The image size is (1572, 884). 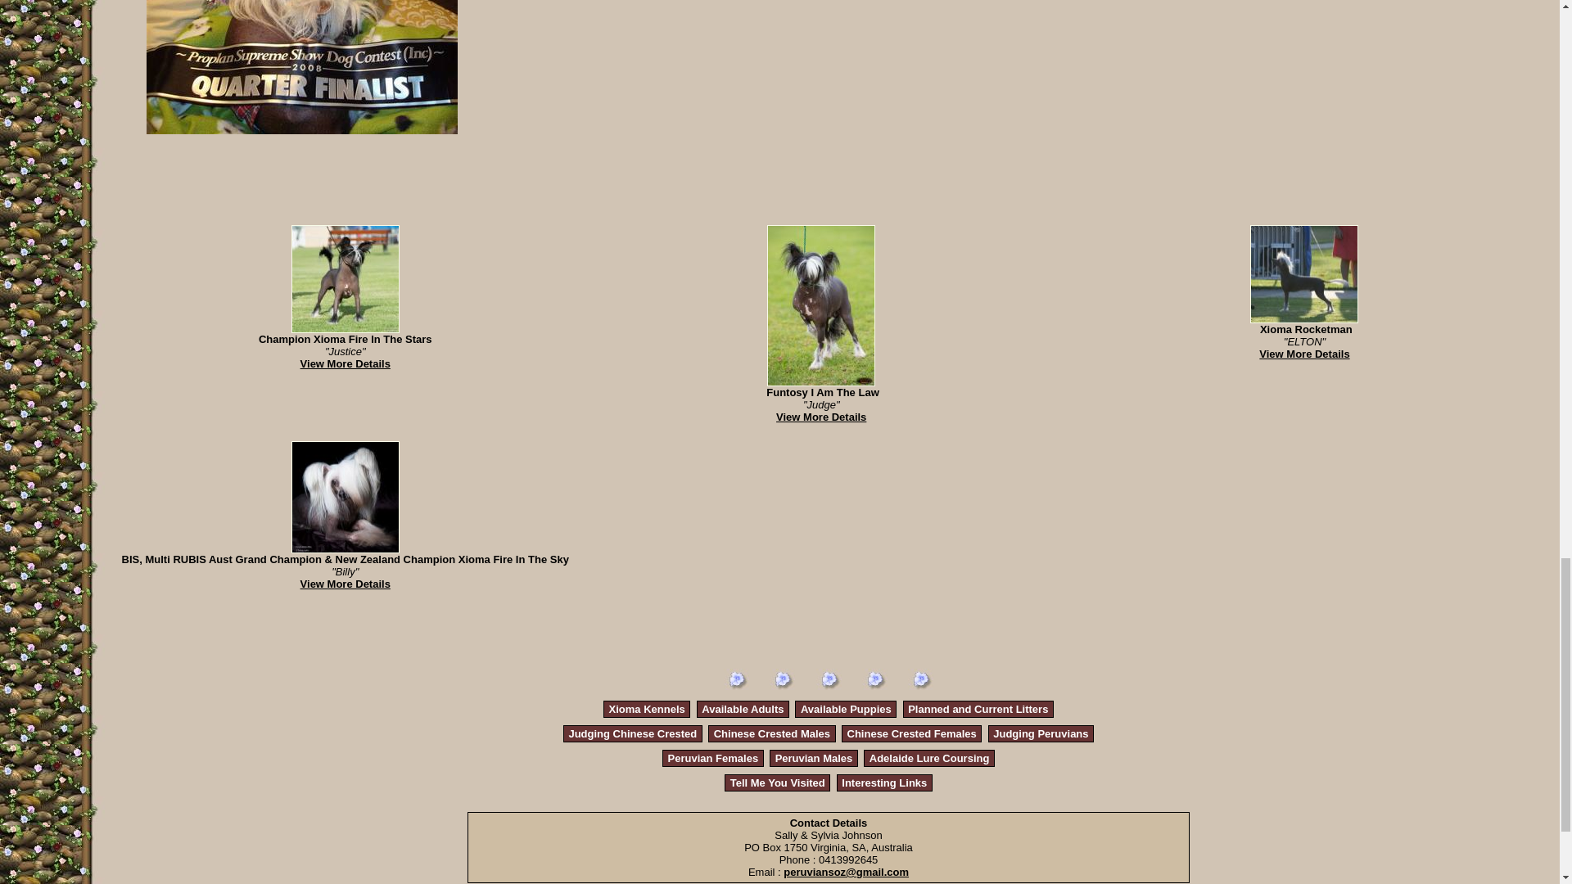 I want to click on Judging Chinese Crested, so click(x=632, y=733).